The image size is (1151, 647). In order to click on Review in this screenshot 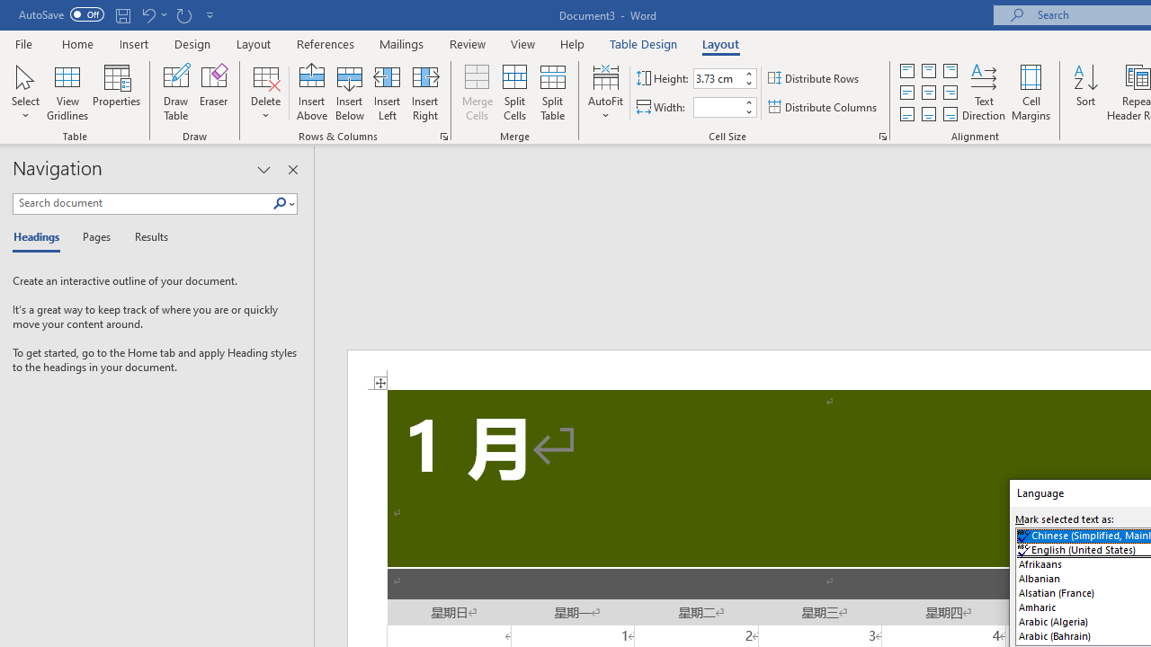, I will do `click(468, 43)`.